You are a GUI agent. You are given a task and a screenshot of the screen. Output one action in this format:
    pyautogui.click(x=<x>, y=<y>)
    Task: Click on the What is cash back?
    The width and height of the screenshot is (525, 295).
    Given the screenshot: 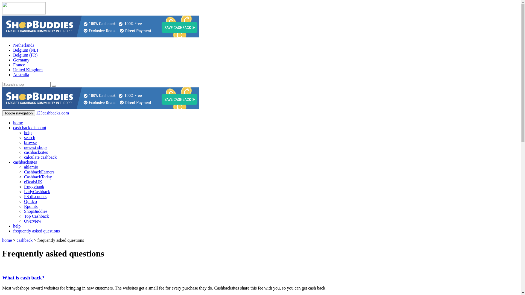 What is the action you would take?
    pyautogui.click(x=23, y=278)
    